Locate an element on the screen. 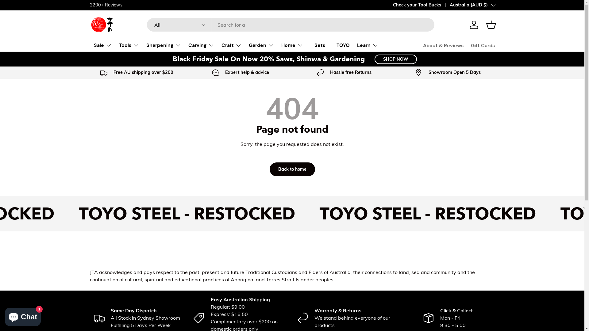 Image resolution: width=589 pixels, height=331 pixels. Learn is located at coordinates (368, 45).